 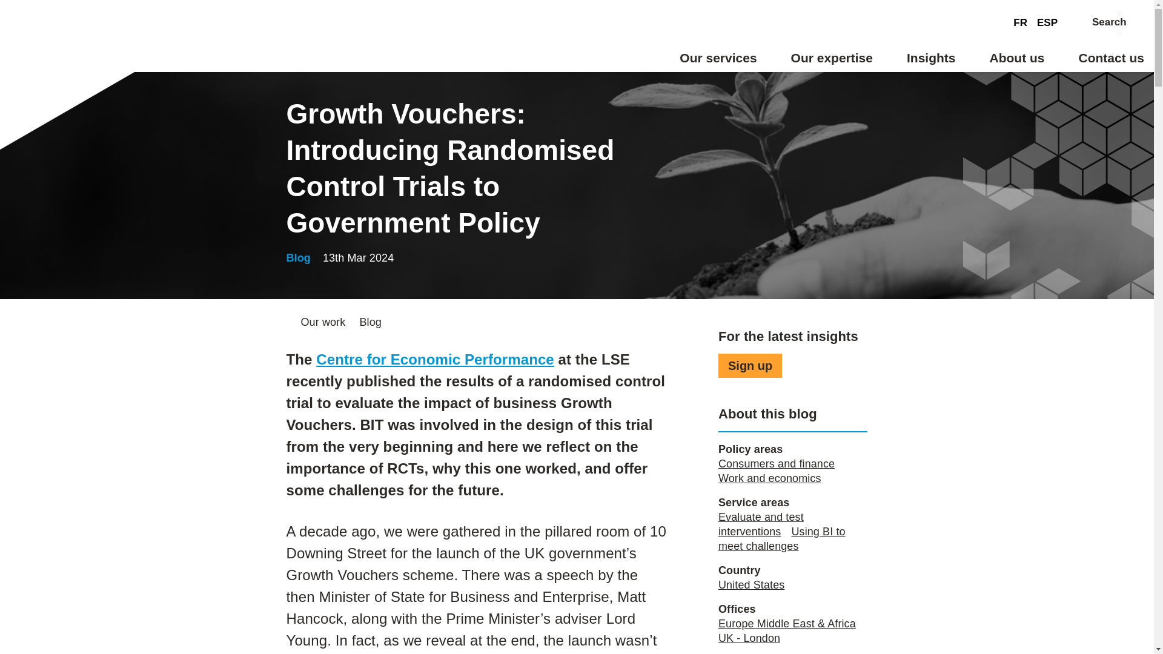 What do you see at coordinates (1111, 62) in the screenshot?
I see `Contact us` at bounding box center [1111, 62].